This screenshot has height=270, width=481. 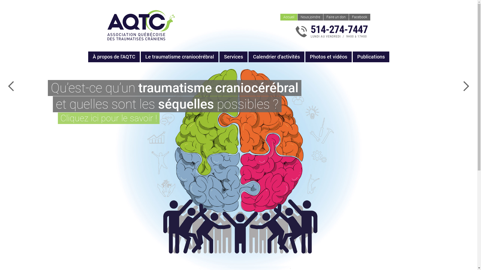 I want to click on Services, so click(x=233, y=57).